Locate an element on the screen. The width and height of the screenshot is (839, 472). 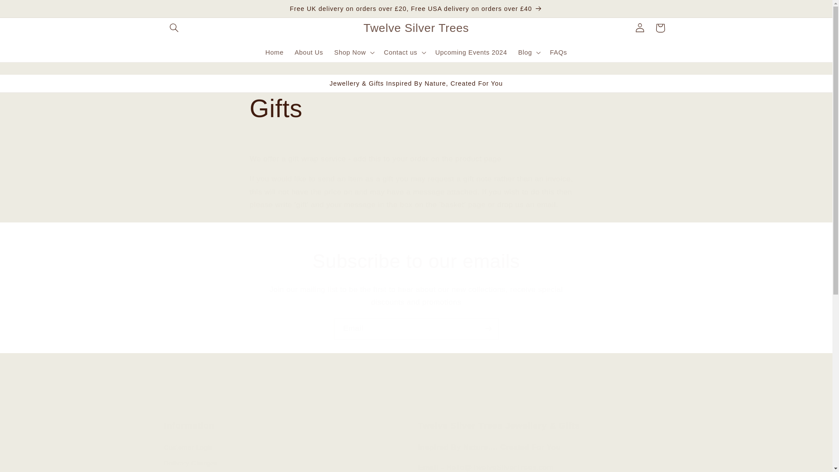
Gifts is located at coordinates (416, 108).